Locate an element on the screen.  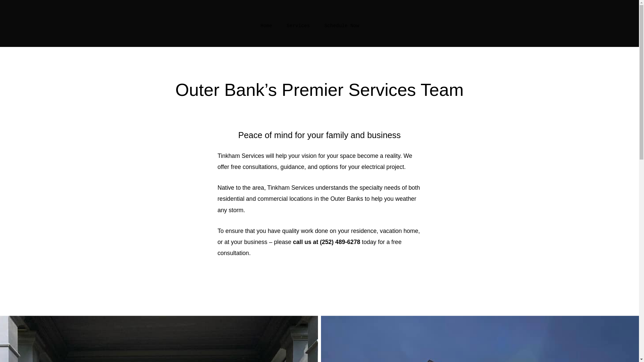
Services is located at coordinates (298, 25).